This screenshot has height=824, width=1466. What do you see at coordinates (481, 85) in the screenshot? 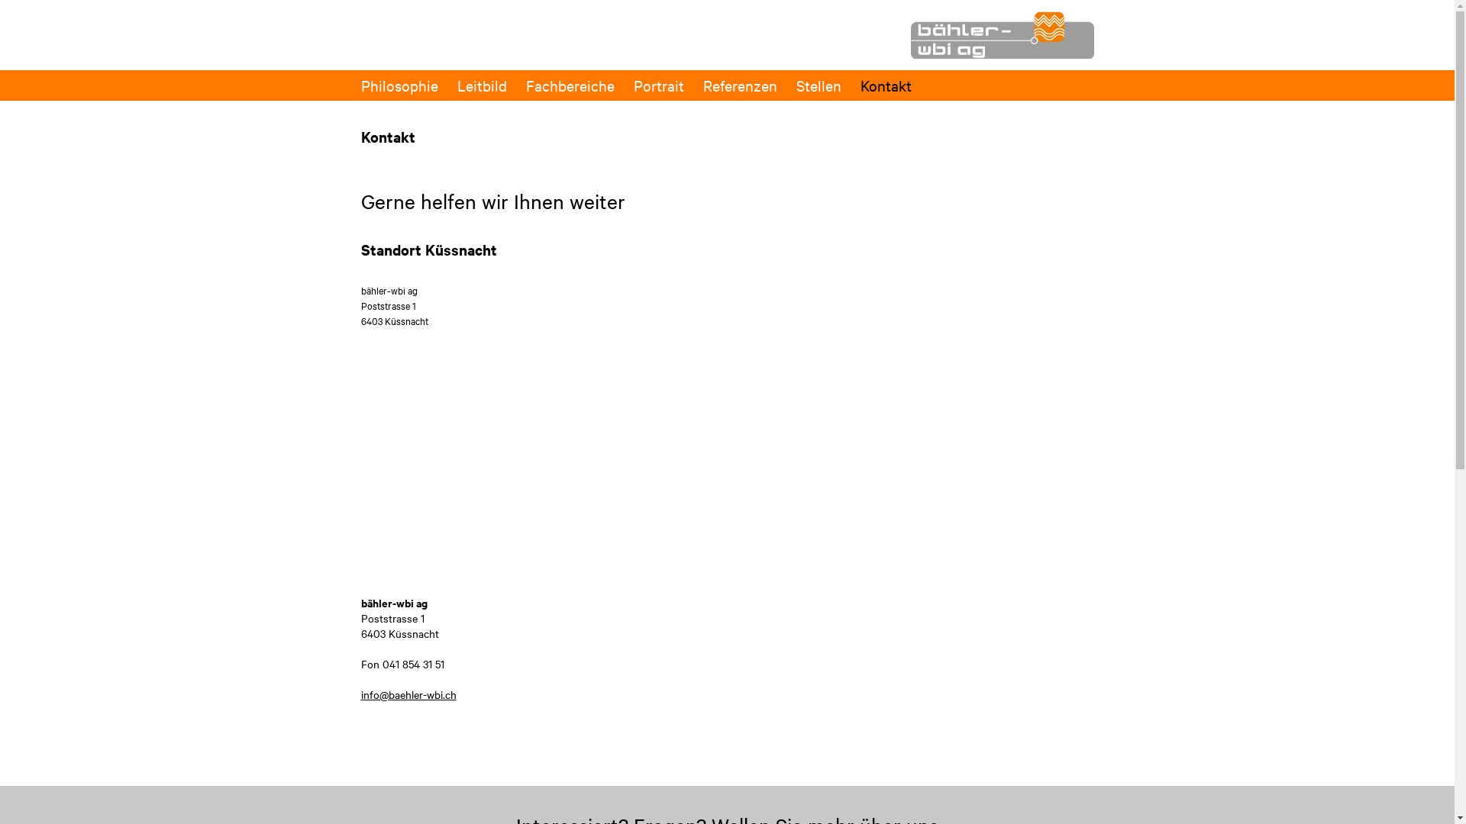
I see `Leitbild` at bounding box center [481, 85].